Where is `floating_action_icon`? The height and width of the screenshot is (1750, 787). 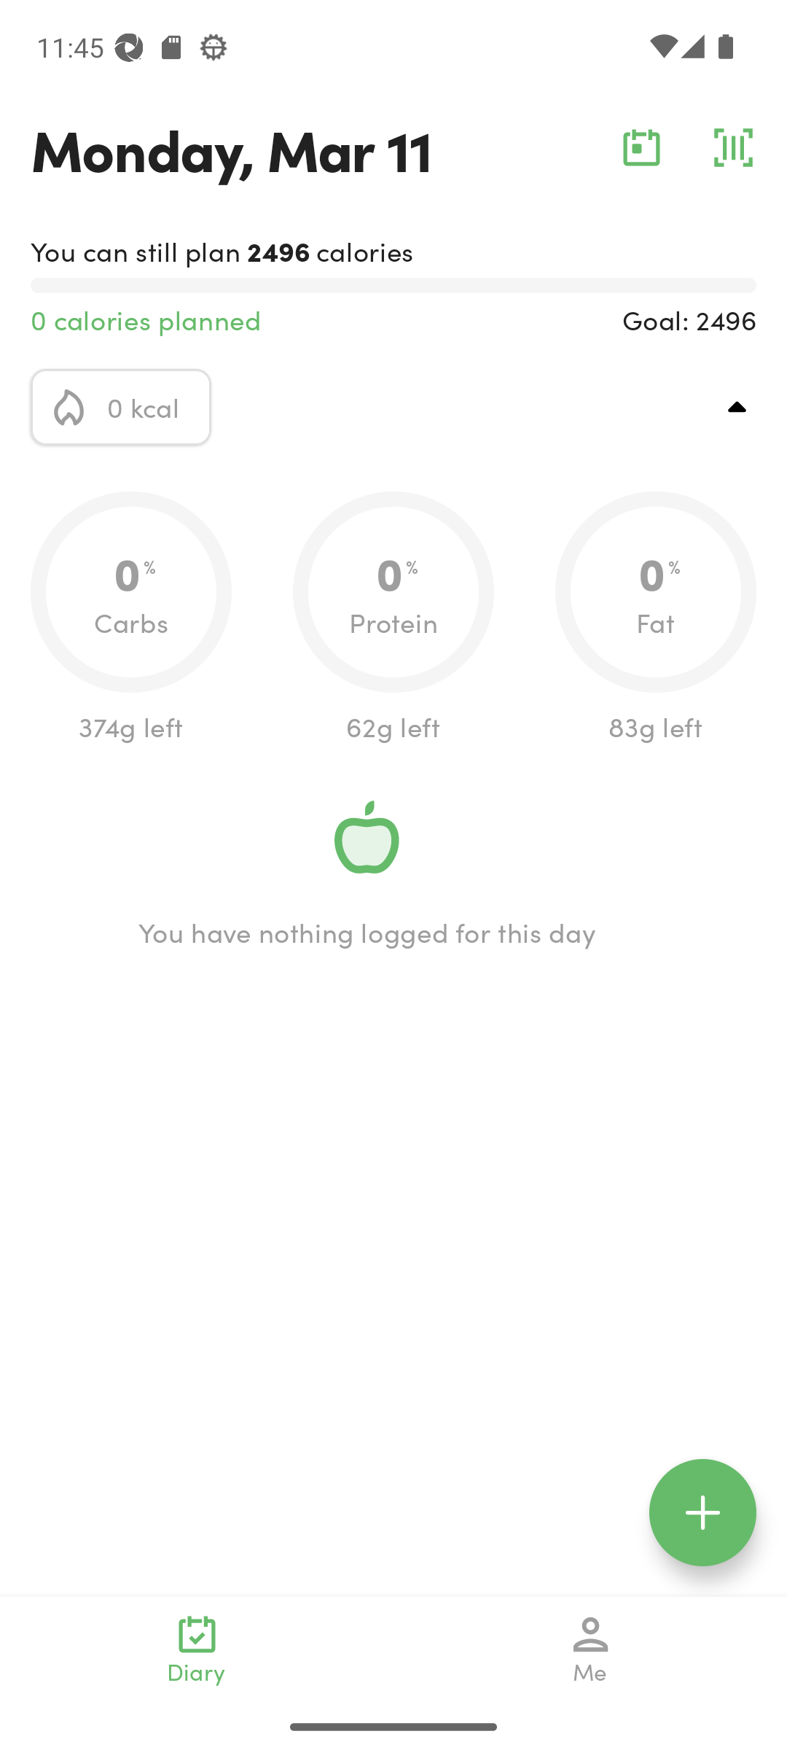
floating_action_icon is located at coordinates (702, 1512).